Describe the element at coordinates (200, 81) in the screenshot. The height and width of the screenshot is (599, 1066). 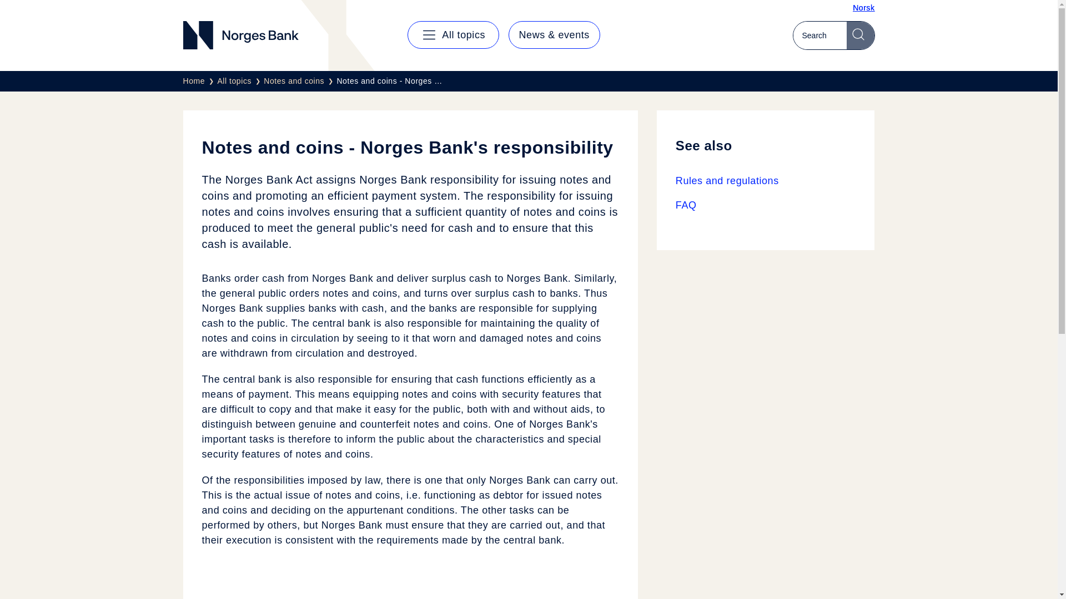
I see `Home` at that location.